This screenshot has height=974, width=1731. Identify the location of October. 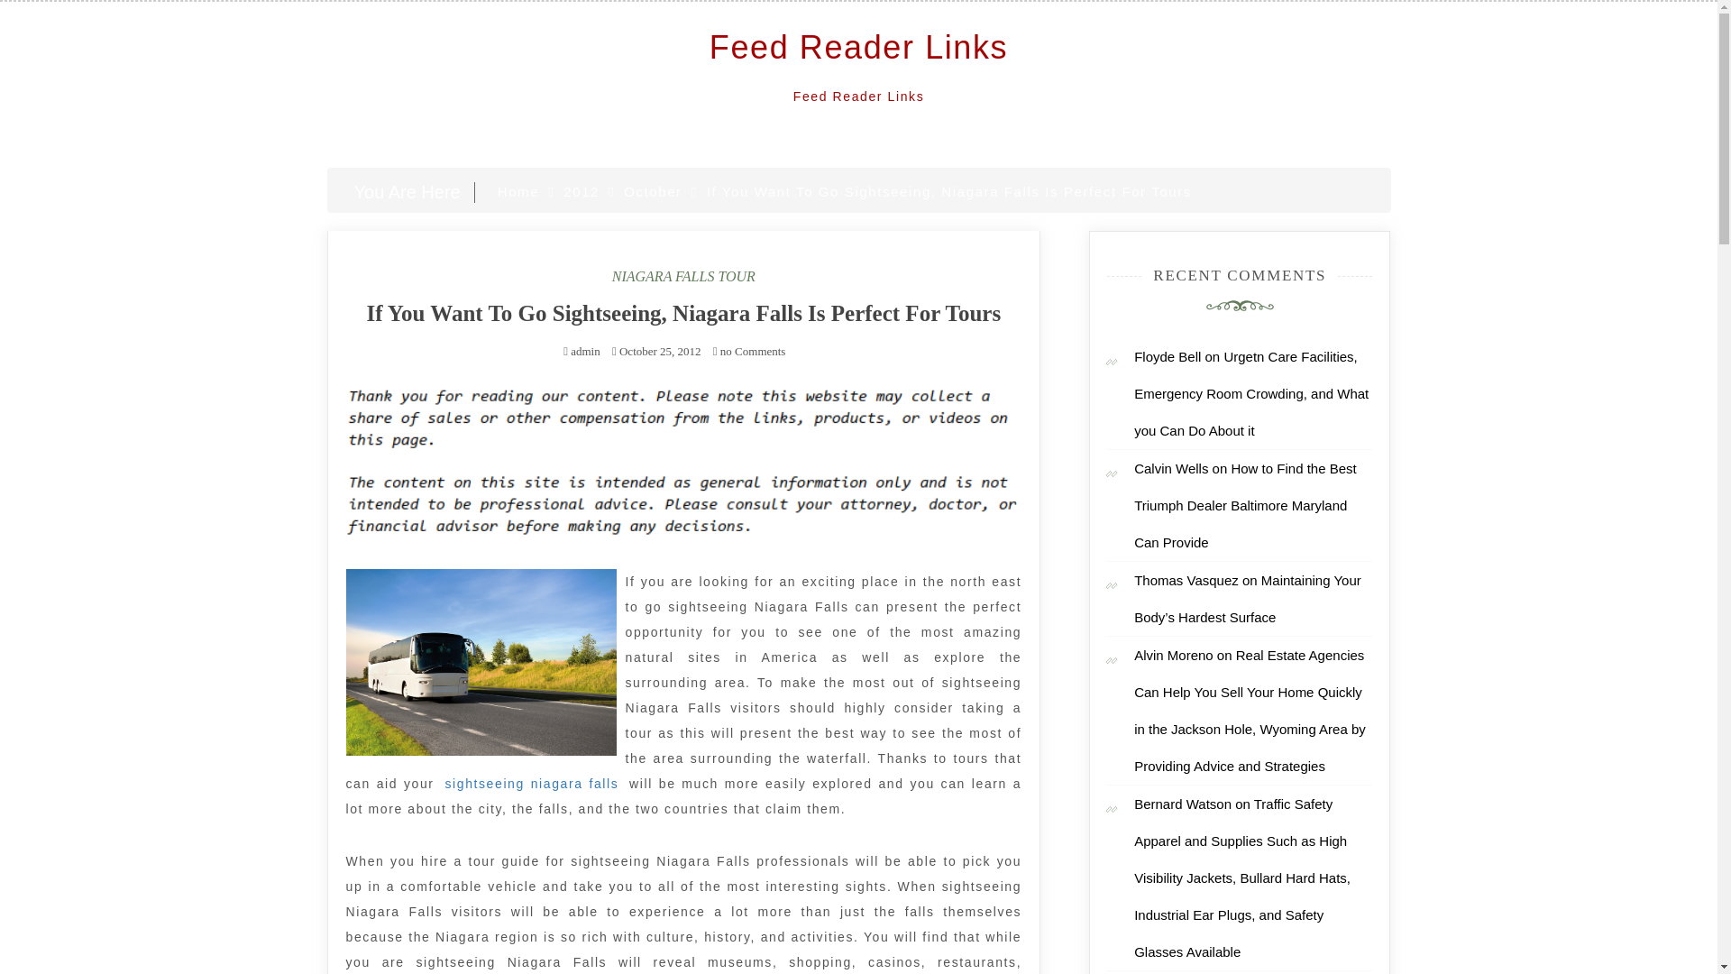
(653, 191).